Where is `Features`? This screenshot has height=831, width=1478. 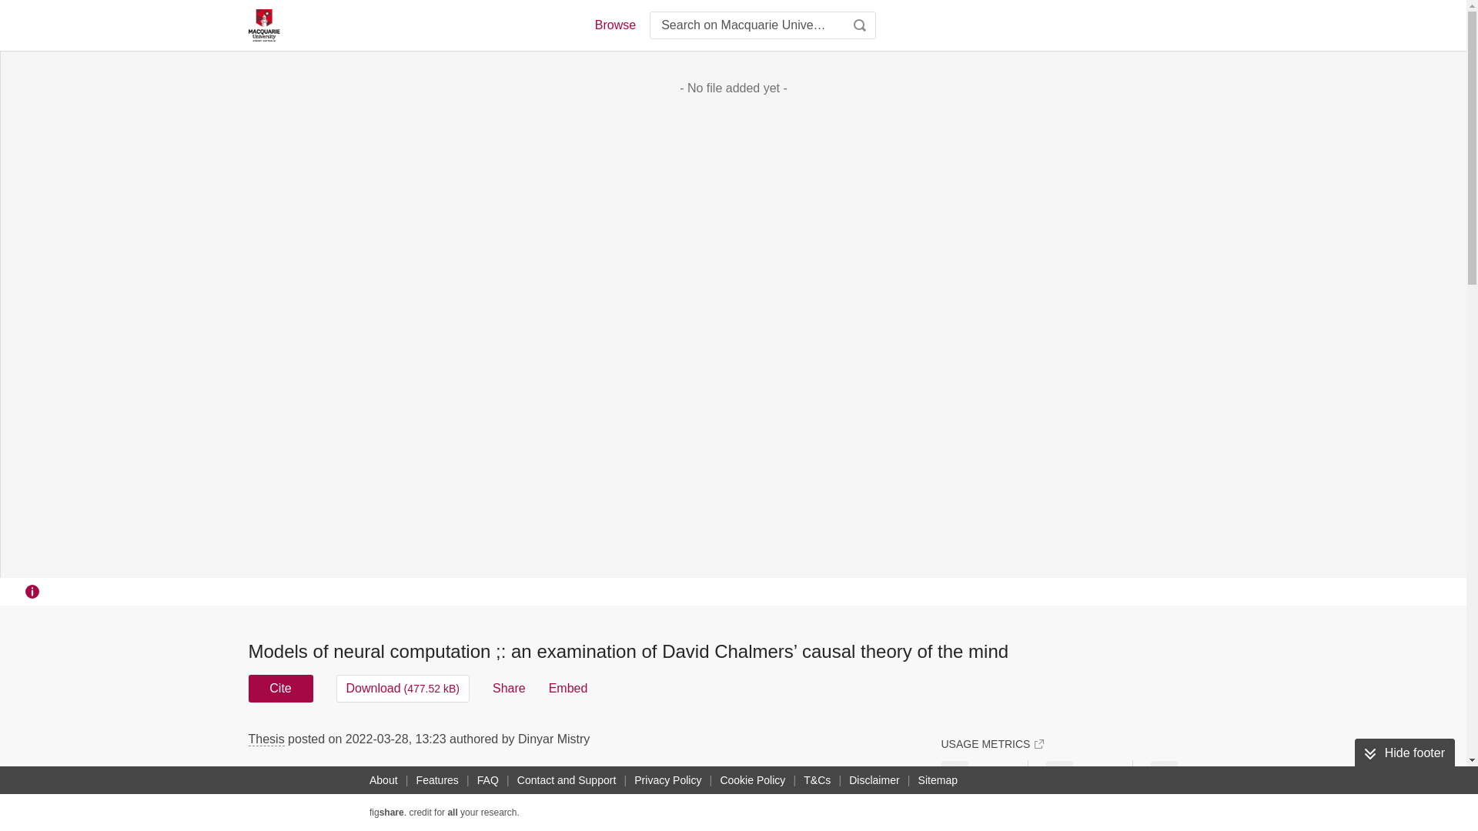 Features is located at coordinates (437, 780).